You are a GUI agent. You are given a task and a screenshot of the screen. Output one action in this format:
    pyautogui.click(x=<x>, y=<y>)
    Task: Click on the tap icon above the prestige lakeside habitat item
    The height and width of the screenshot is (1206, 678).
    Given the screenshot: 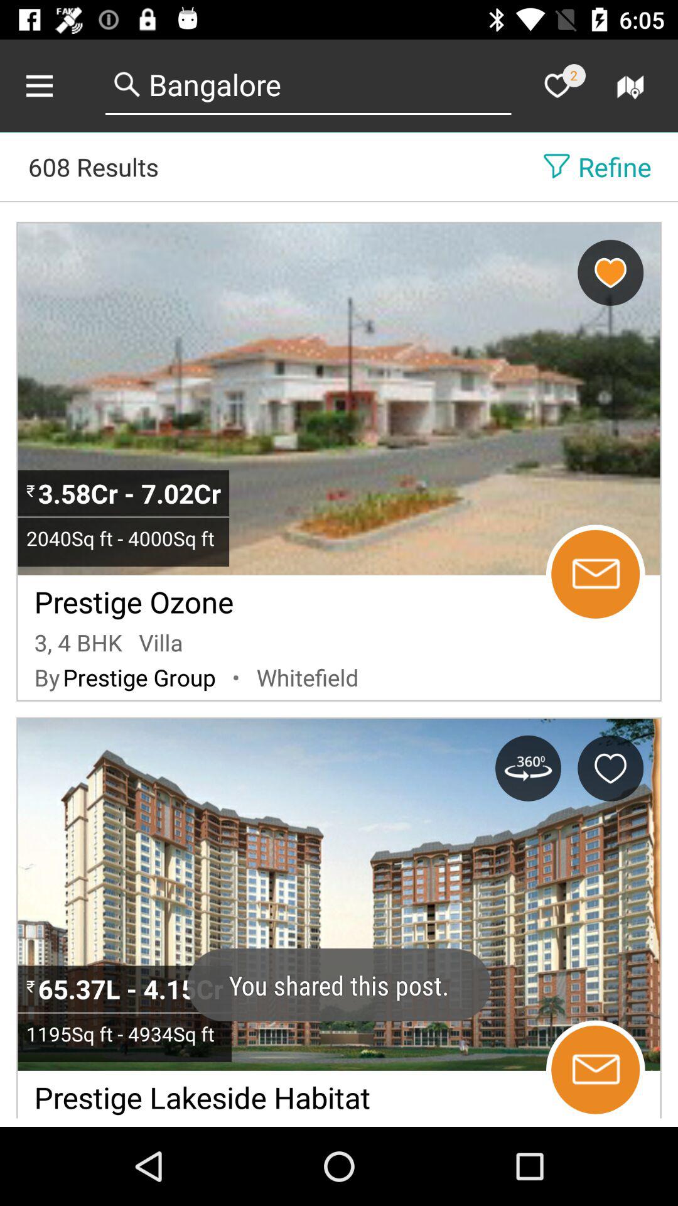 What is the action you would take?
    pyautogui.click(x=124, y=1033)
    